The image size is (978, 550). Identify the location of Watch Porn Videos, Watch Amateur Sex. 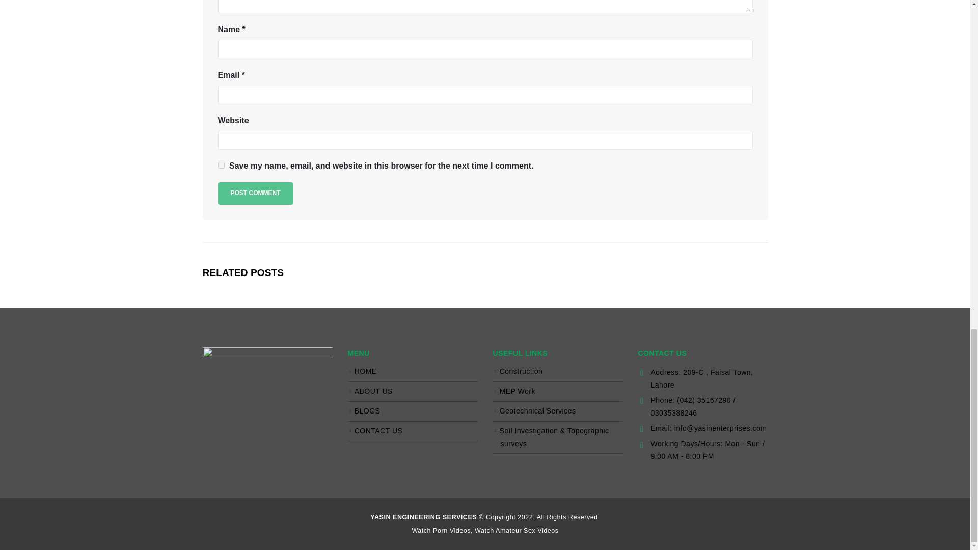
(485, 530).